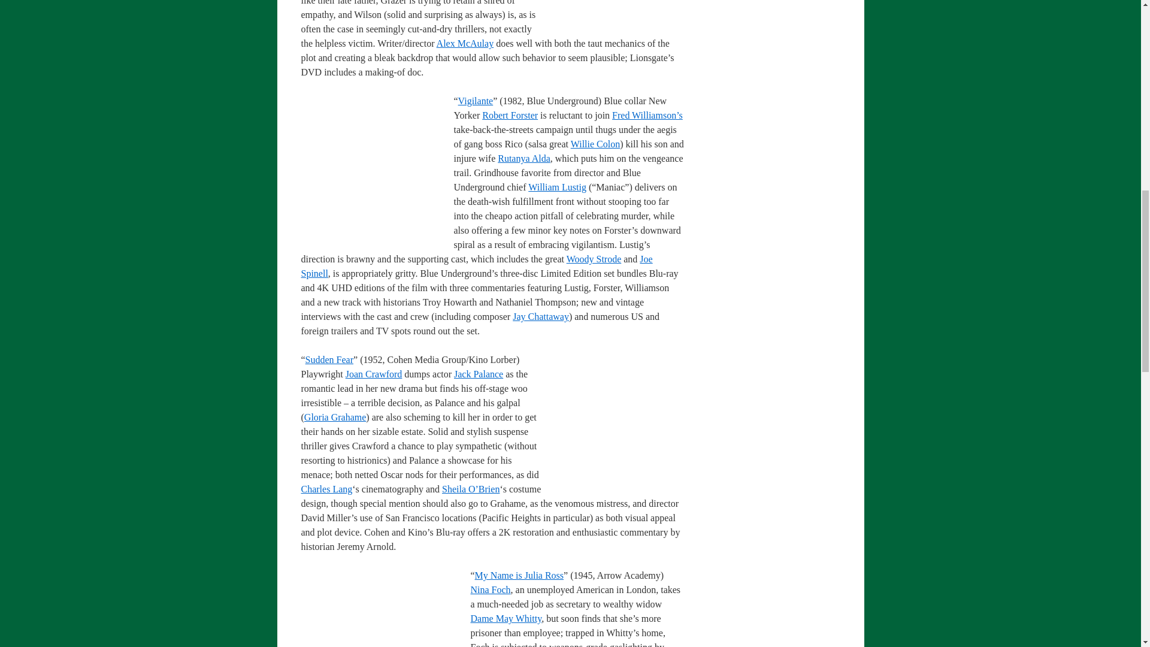 This screenshot has width=1150, height=647. Describe the element at coordinates (524, 158) in the screenshot. I see `Rutanya Alda` at that location.